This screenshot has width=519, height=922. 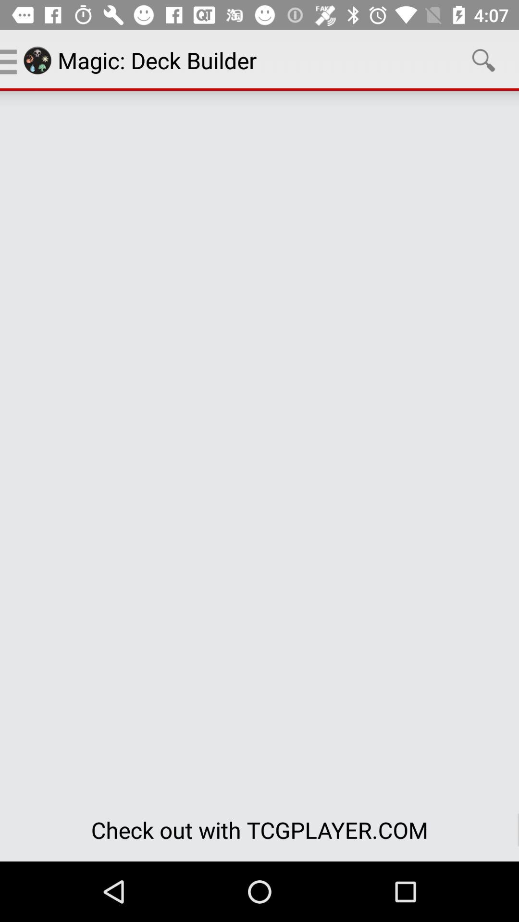 I want to click on launch the button at the bottom, so click(x=259, y=830).